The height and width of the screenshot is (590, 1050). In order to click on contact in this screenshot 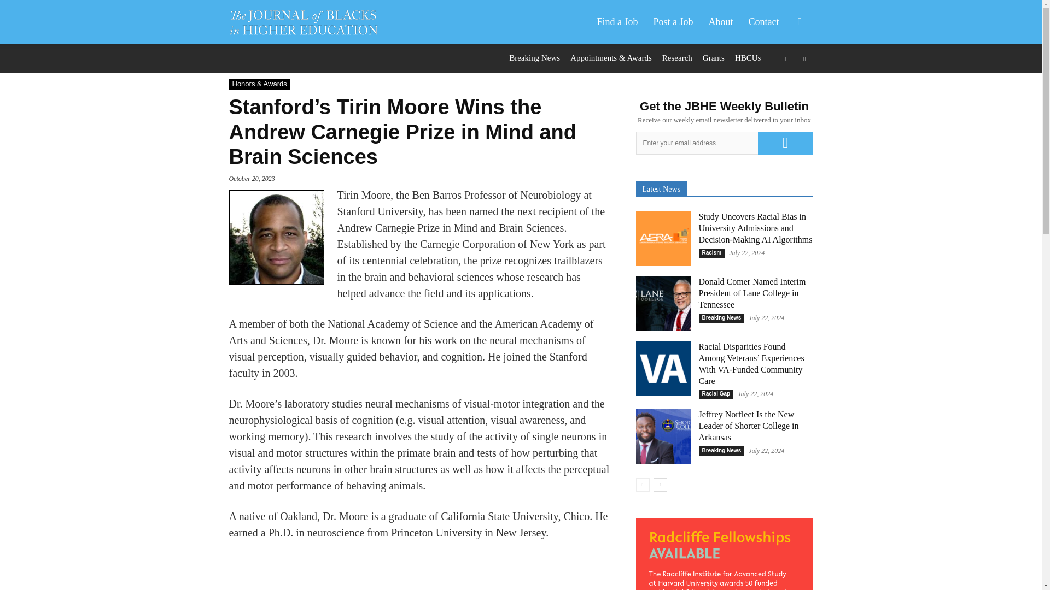, I will do `click(763, 22)`.